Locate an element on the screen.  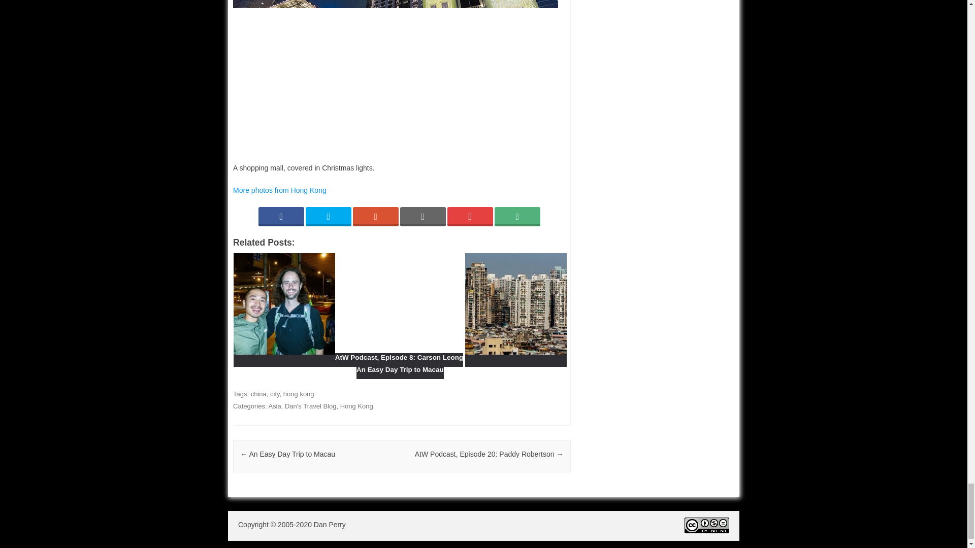
Click for more of photos from Hong Kong. is located at coordinates (279, 190).